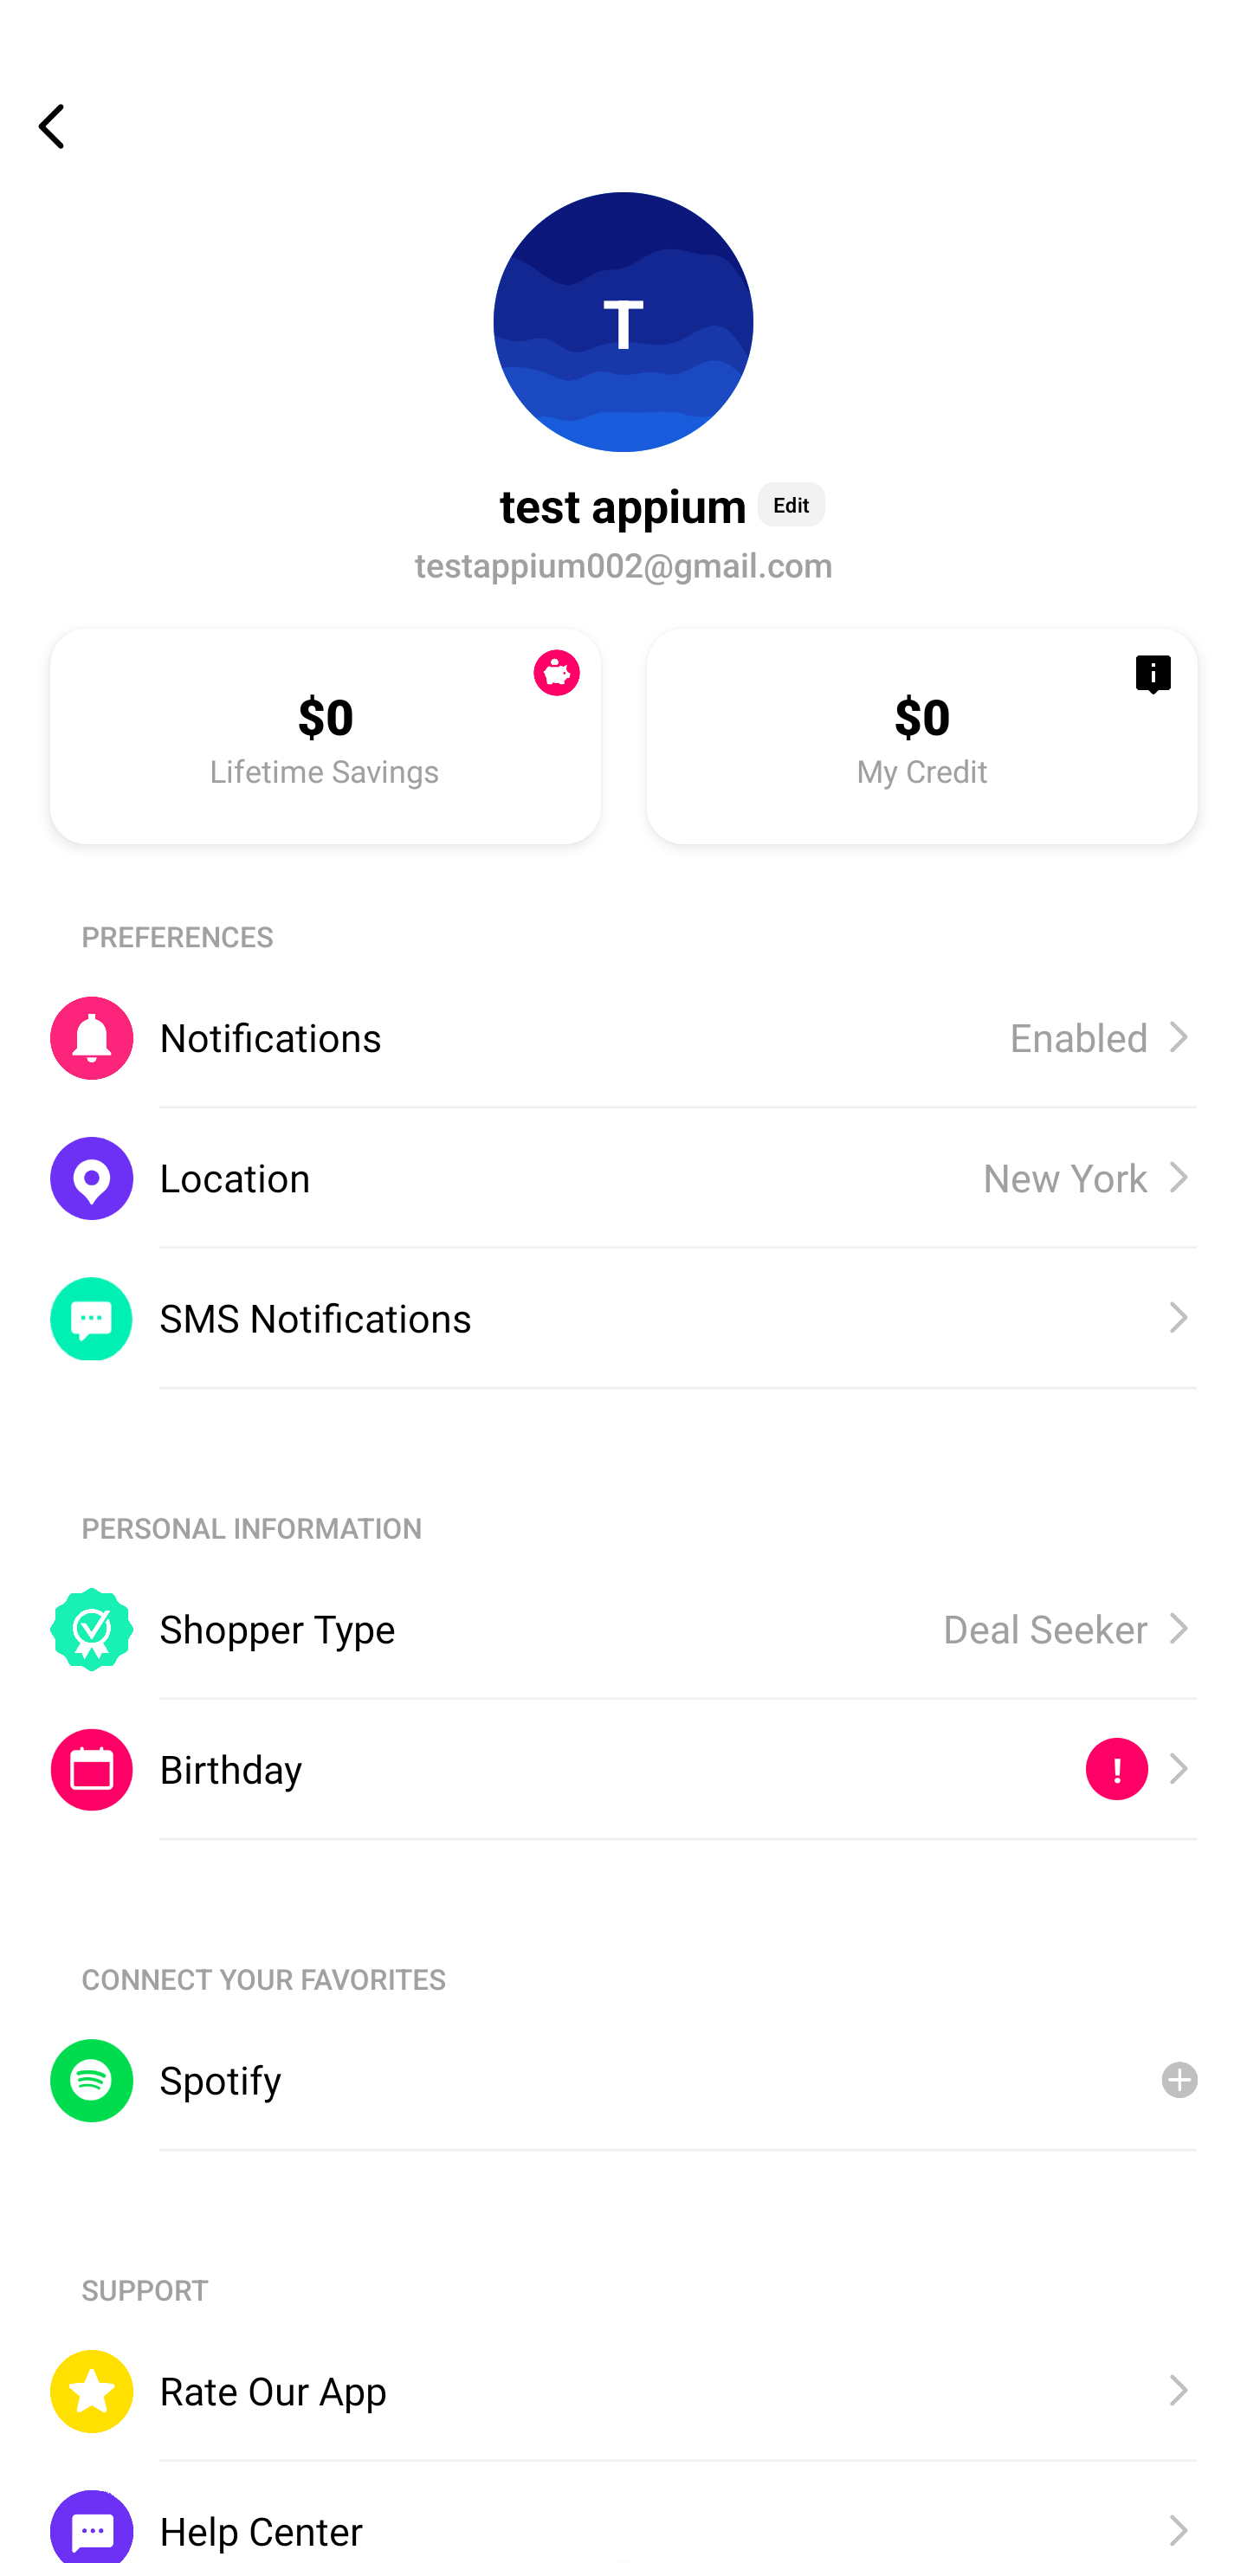 The height and width of the screenshot is (2563, 1247). What do you see at coordinates (623, 1628) in the screenshot?
I see `Shopper Type, Deal Seeker Shopper Type Deal Seeker` at bounding box center [623, 1628].